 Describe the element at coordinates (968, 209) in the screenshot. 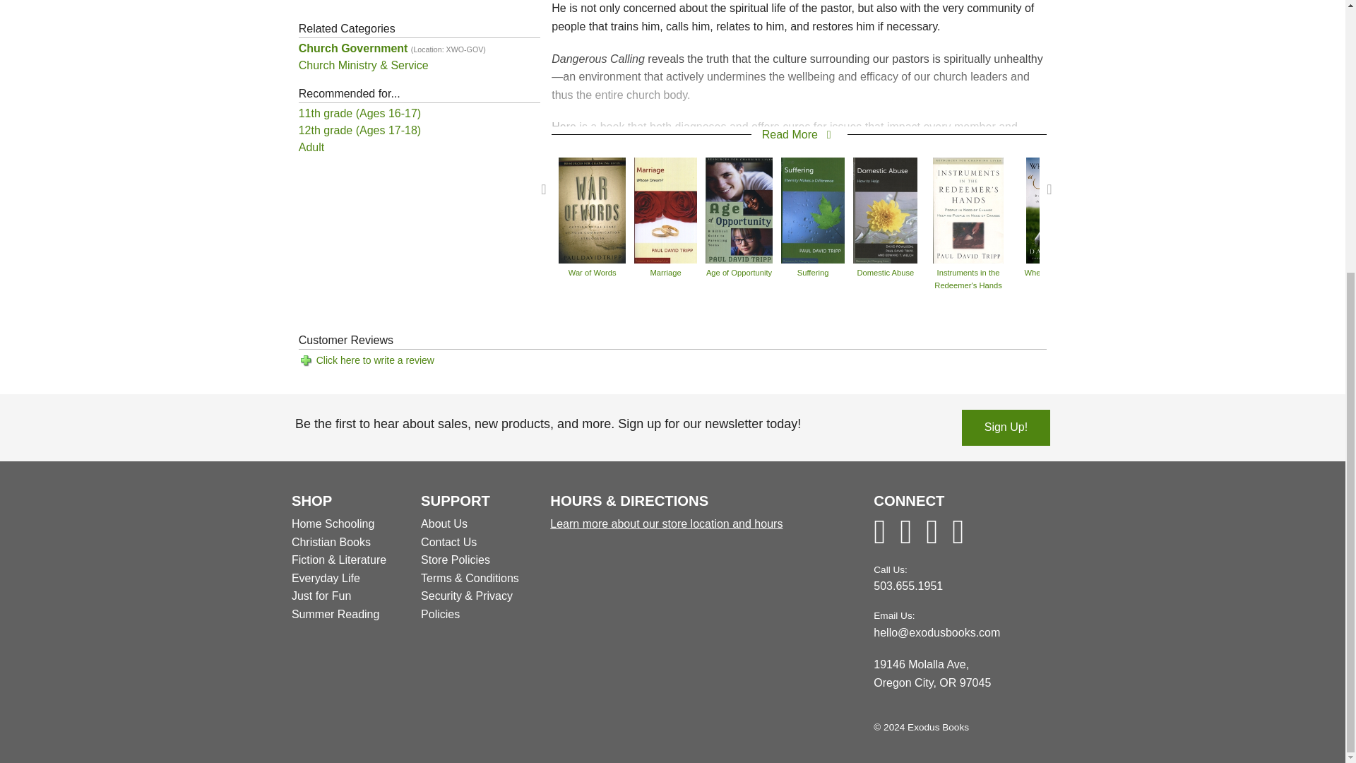

I see `Instruments in the Redeemer's Hands` at that location.